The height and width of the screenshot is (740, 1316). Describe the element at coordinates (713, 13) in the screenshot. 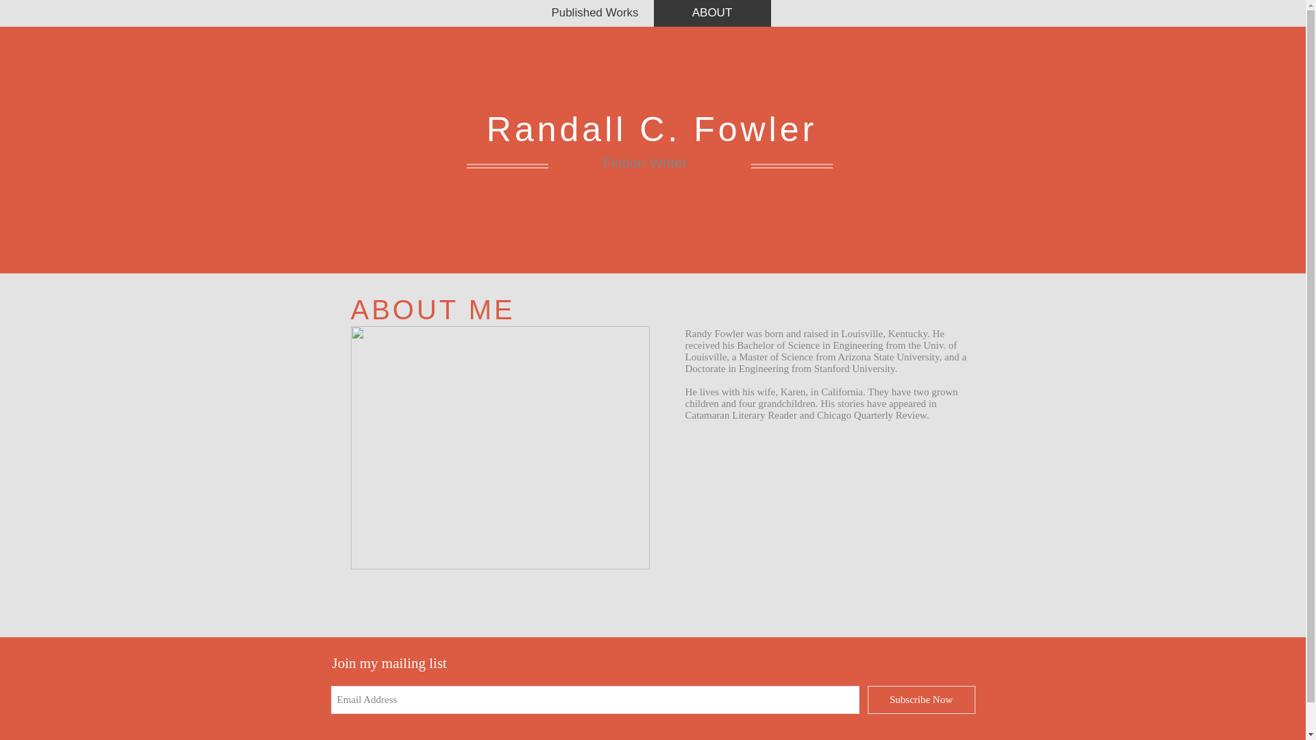

I see `ABOUT` at that location.